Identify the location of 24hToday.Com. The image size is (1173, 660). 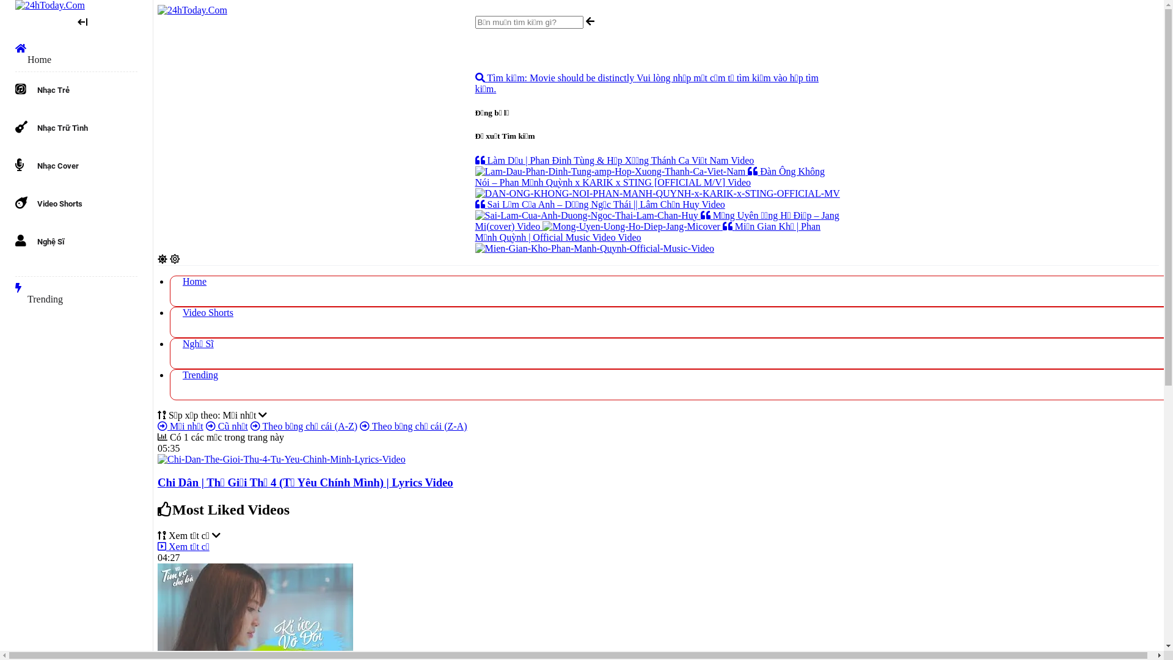
(192, 10).